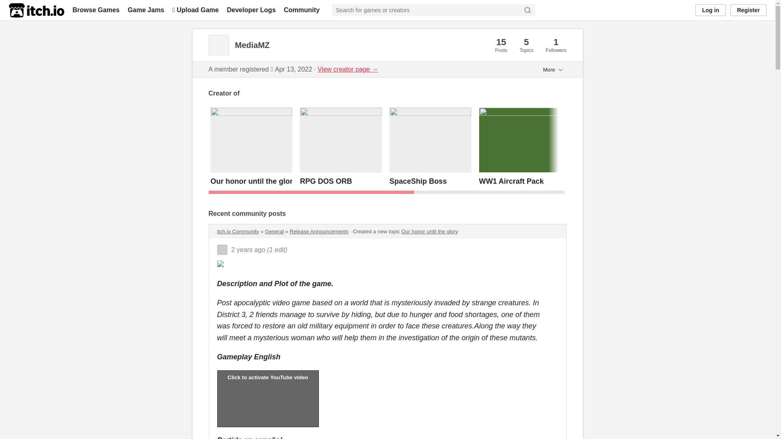 The image size is (781, 439). Describe the element at coordinates (96, 10) in the screenshot. I see `Browse Games` at that location.